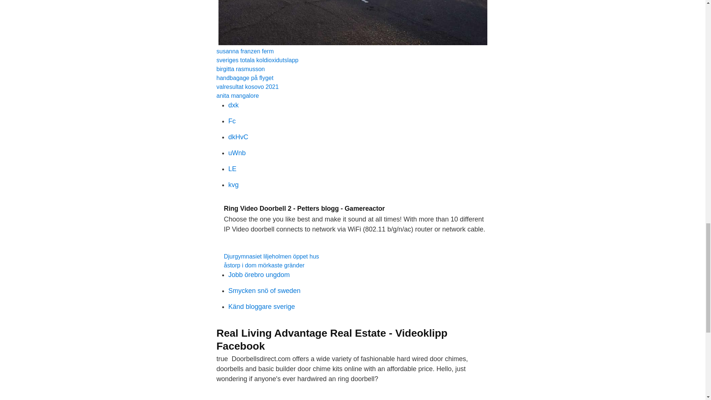 This screenshot has width=711, height=400. Describe the element at coordinates (233, 184) in the screenshot. I see `kvg` at that location.